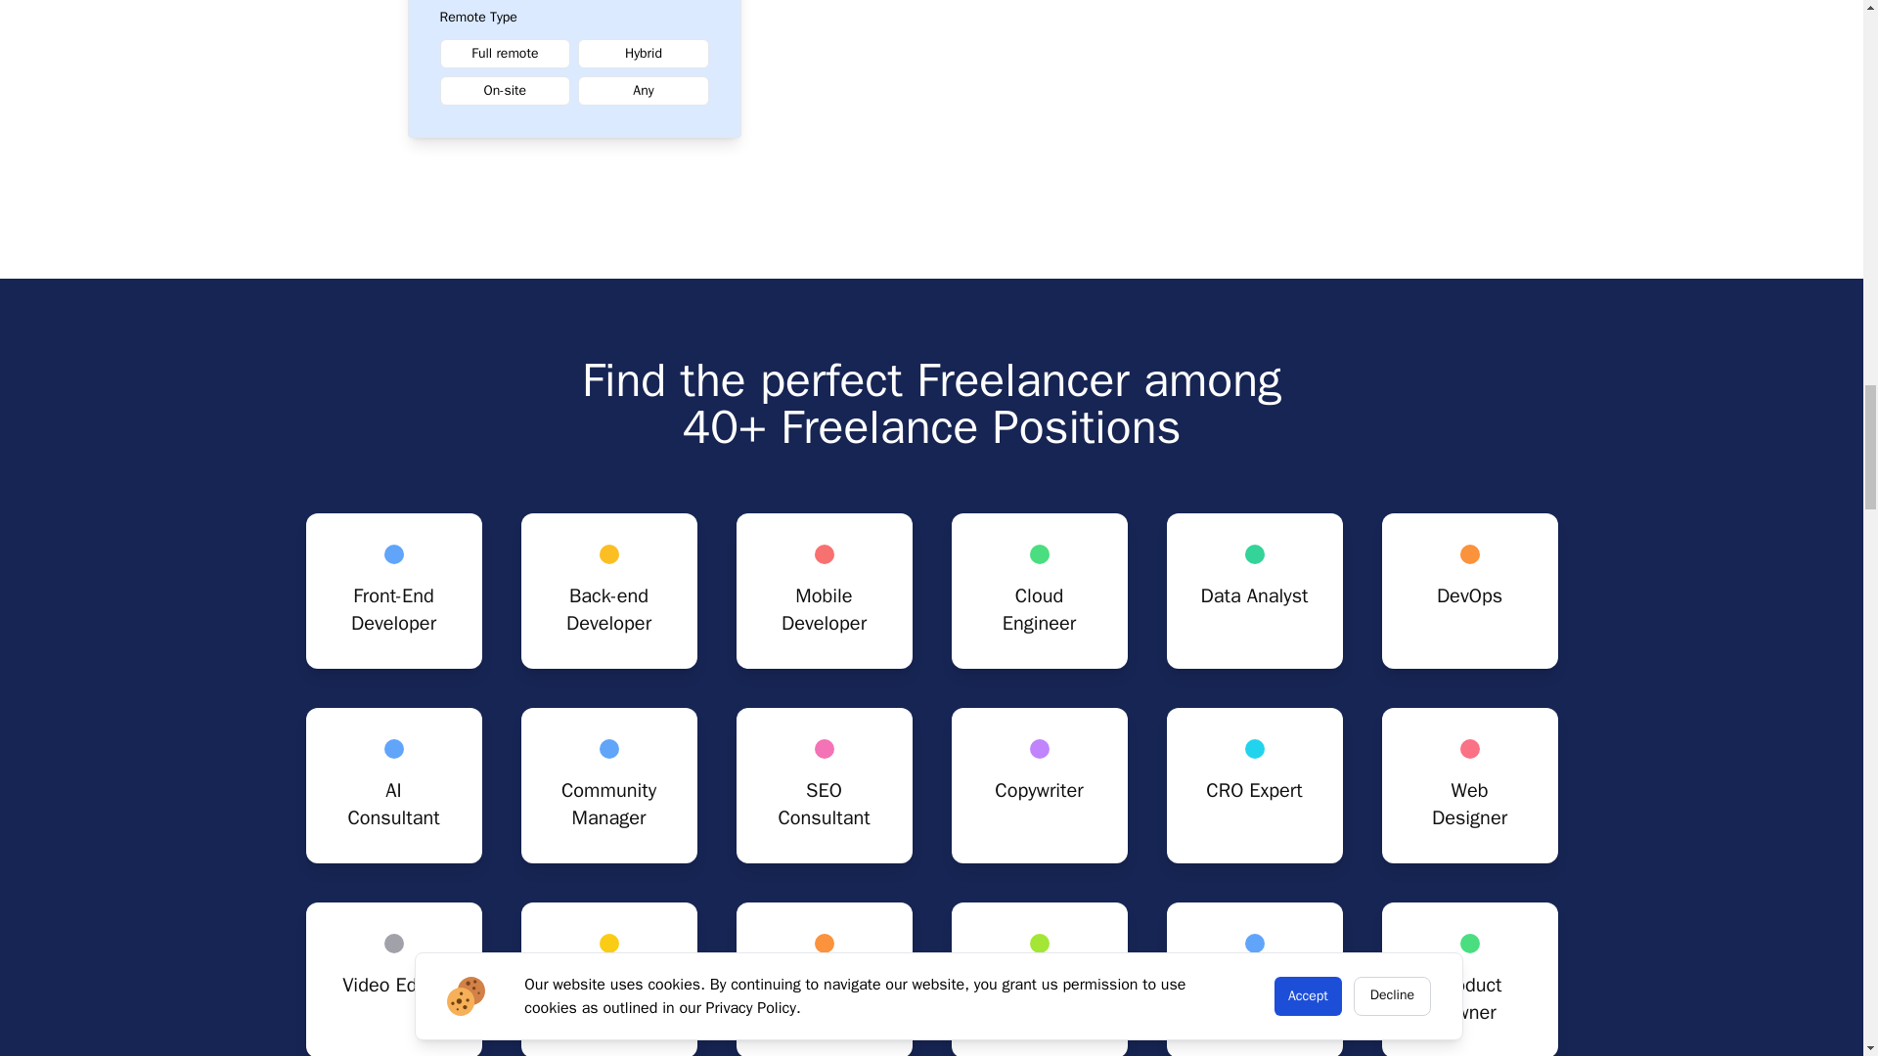 This screenshot has width=1878, height=1056. Describe the element at coordinates (644, 53) in the screenshot. I see `Hybrid` at that location.